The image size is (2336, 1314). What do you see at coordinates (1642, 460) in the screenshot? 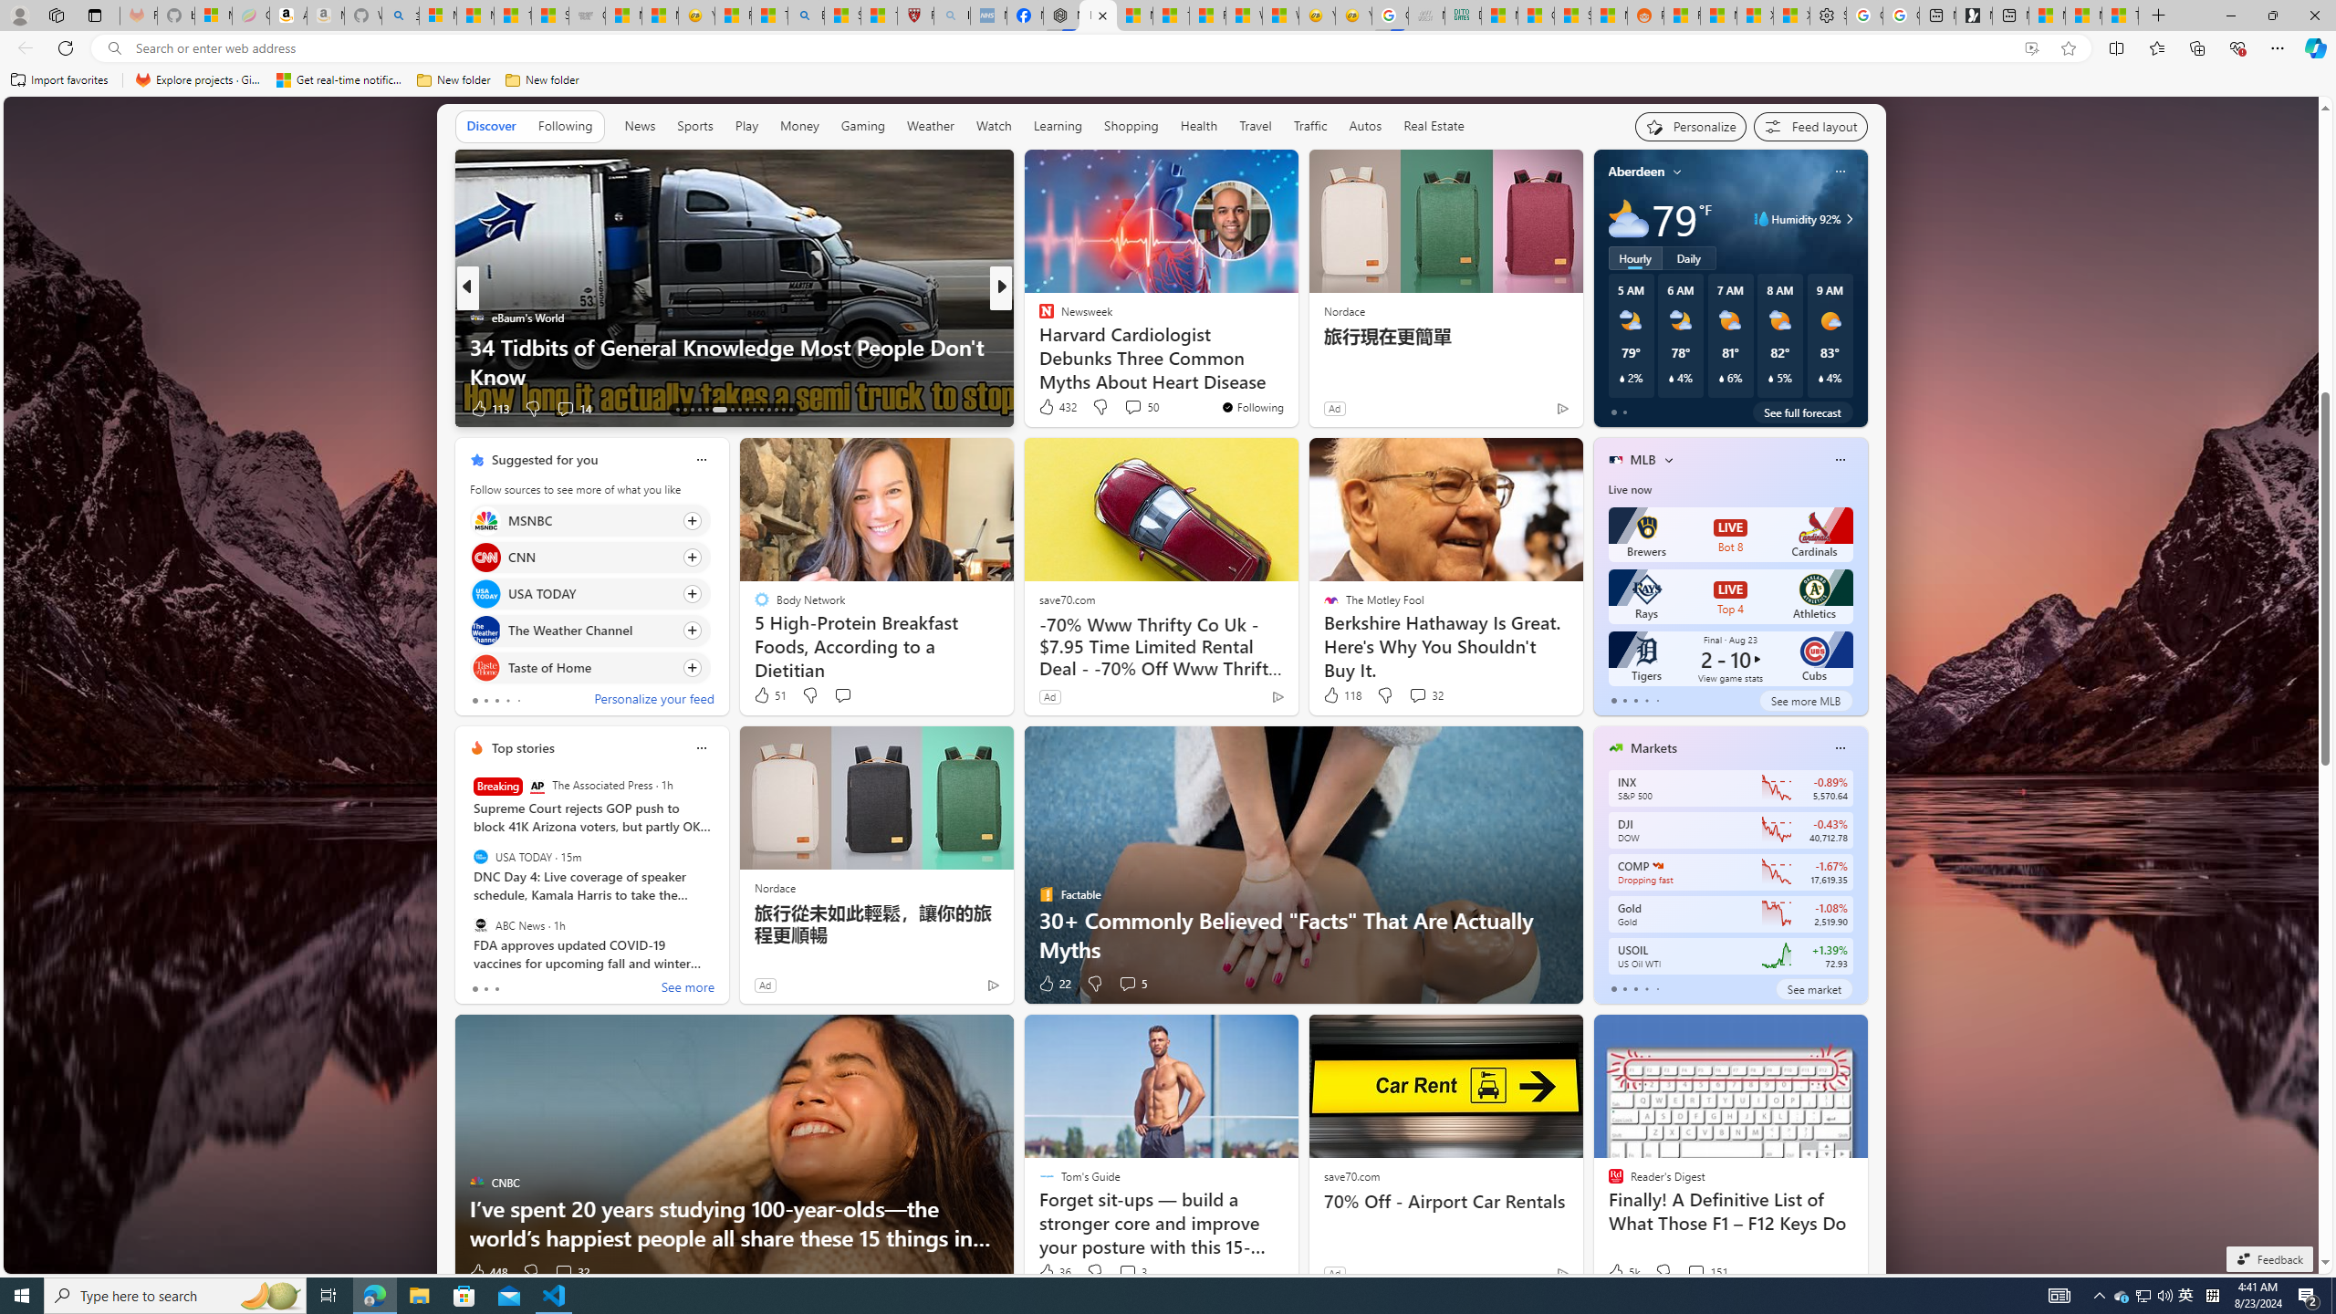
I see `MLB` at bounding box center [1642, 460].